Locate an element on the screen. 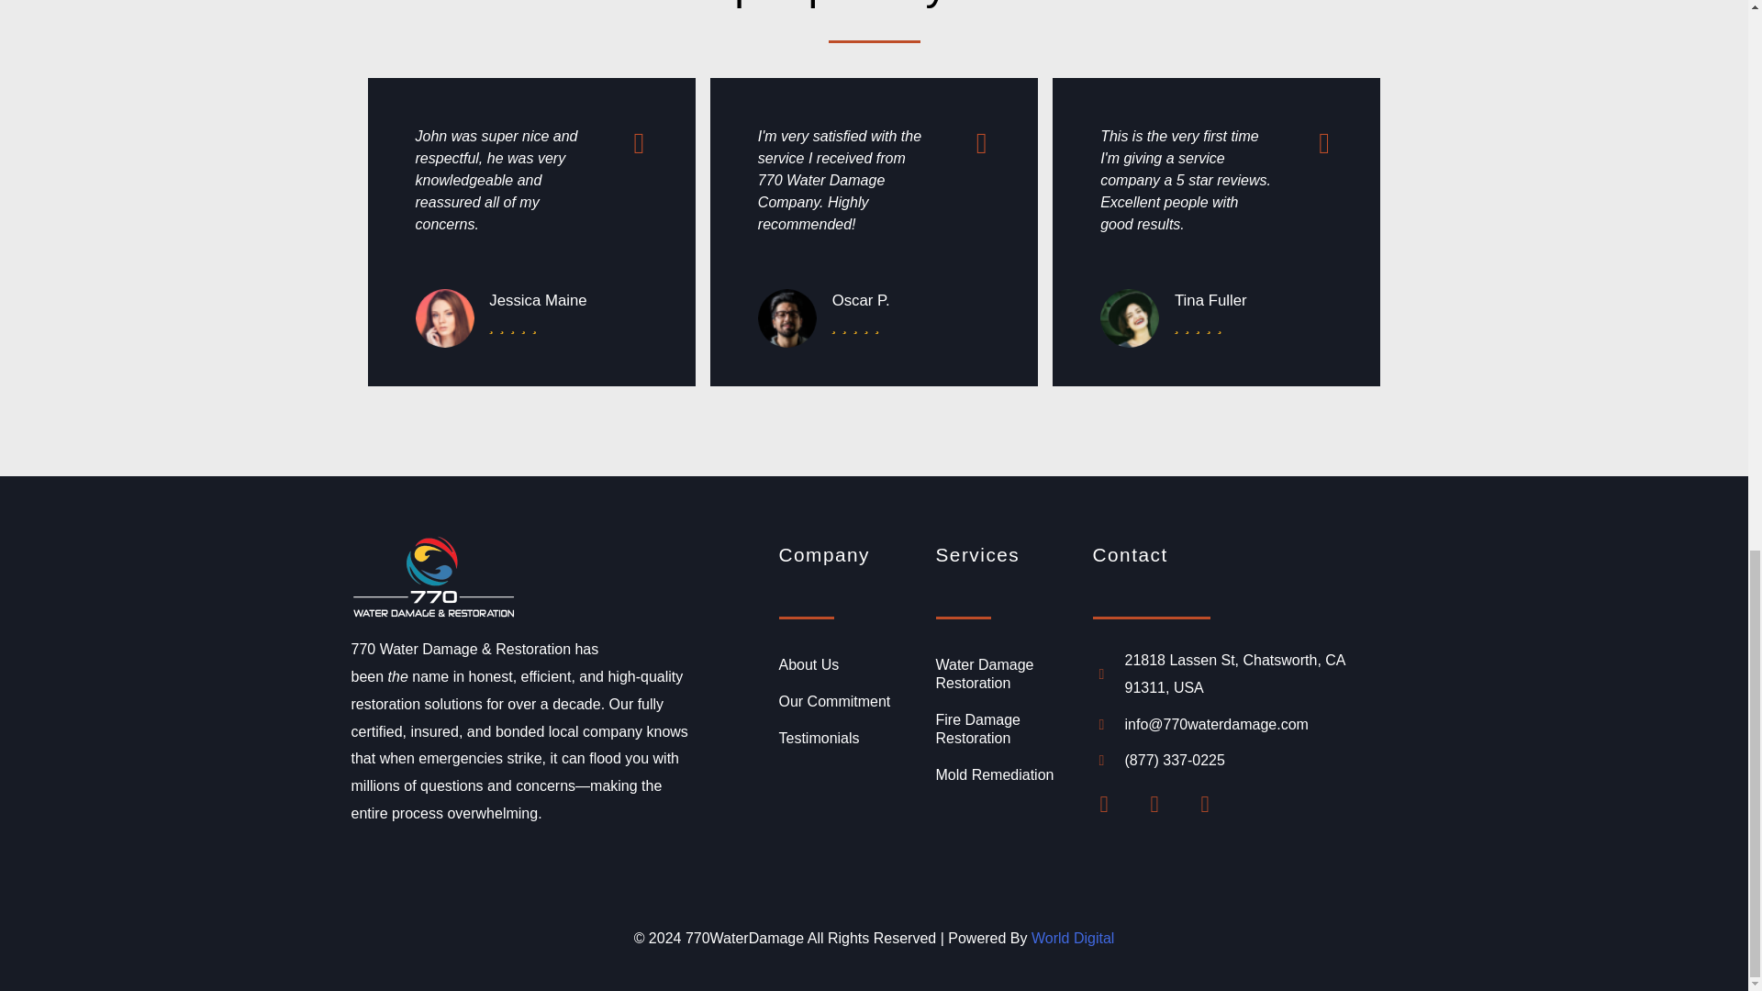 This screenshot has height=991, width=1762. Testimonials is located at coordinates (847, 739).